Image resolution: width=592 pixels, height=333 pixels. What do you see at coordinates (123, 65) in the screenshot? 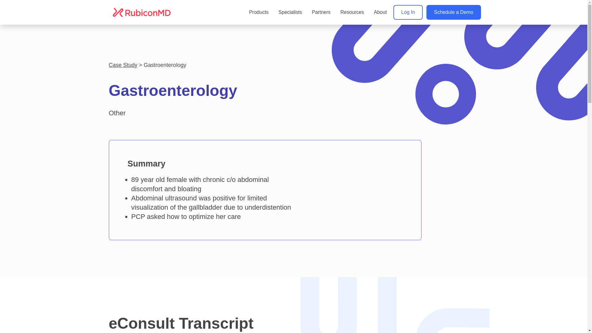
I see `Case Study` at bounding box center [123, 65].